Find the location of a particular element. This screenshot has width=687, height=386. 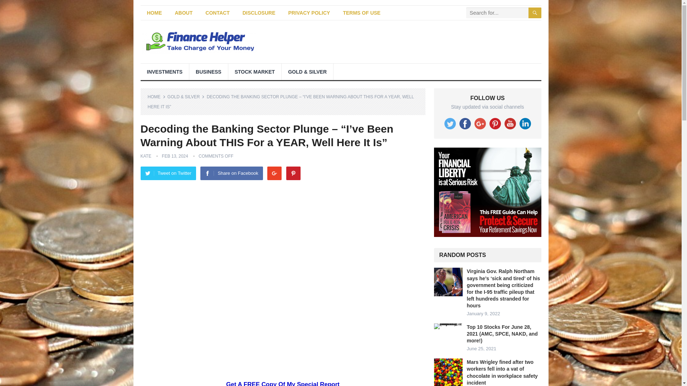

STOCK MARKET is located at coordinates (255, 71).